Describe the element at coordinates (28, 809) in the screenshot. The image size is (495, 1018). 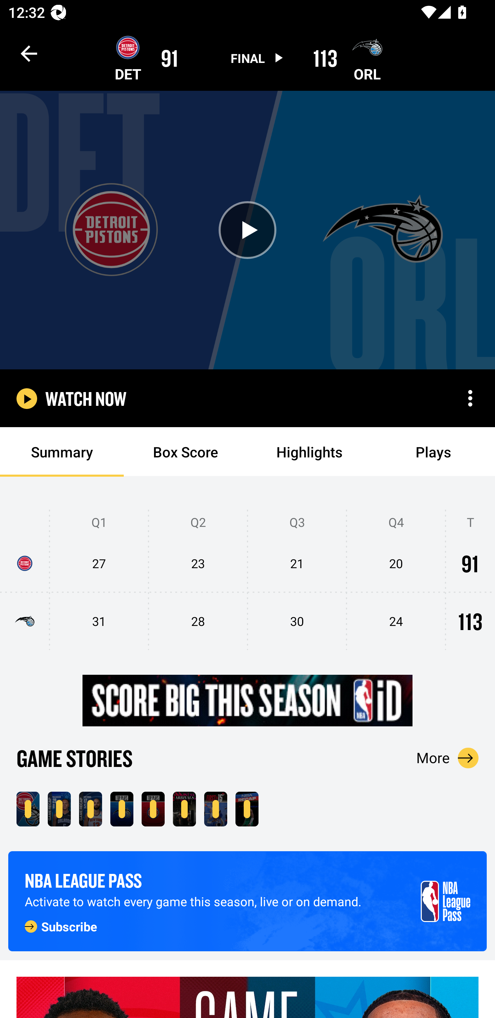
I see `NEW ORL 113, DET 91 - Mar 3` at that location.